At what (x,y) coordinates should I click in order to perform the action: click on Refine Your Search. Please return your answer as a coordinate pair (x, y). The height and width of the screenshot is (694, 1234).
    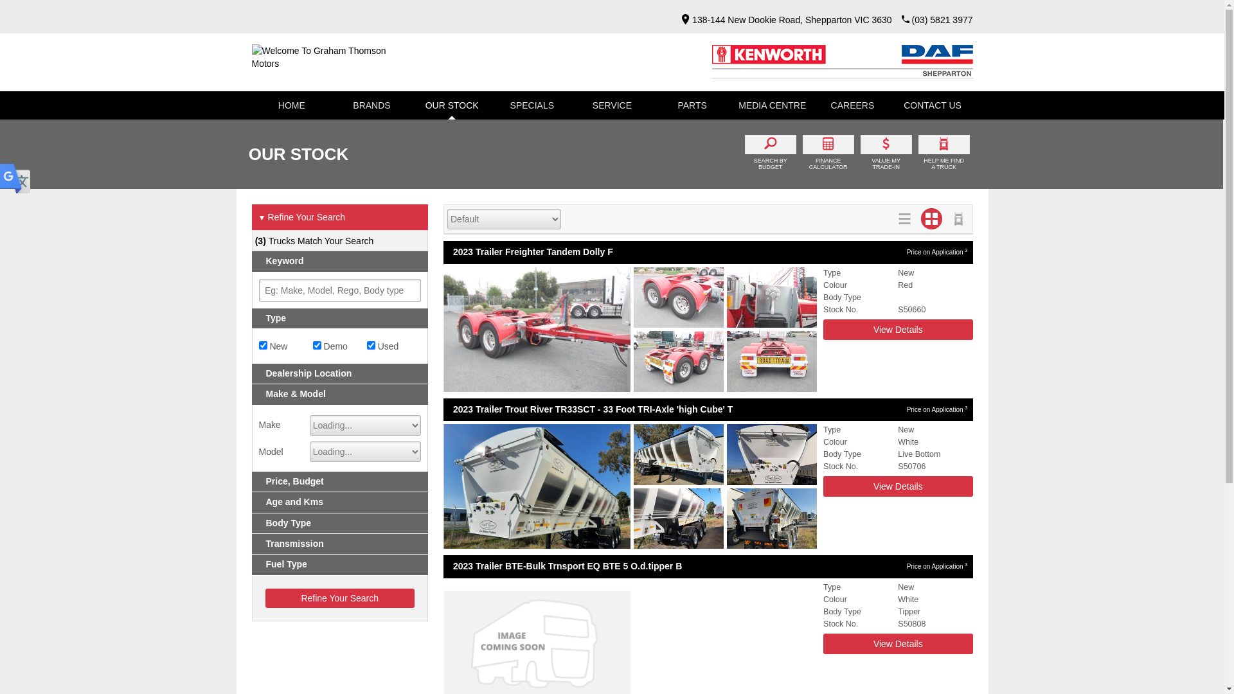
    Looking at the image, I should click on (339, 598).